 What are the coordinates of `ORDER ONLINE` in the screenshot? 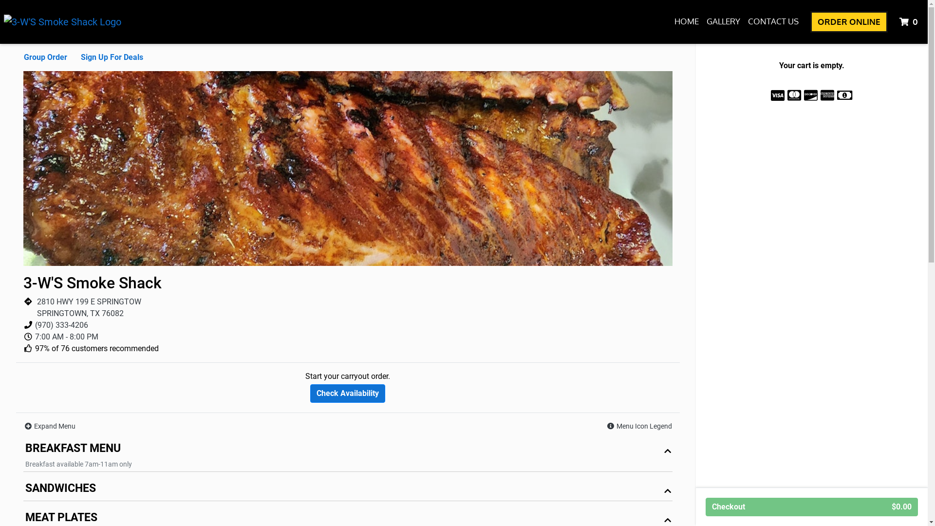 It's located at (849, 22).